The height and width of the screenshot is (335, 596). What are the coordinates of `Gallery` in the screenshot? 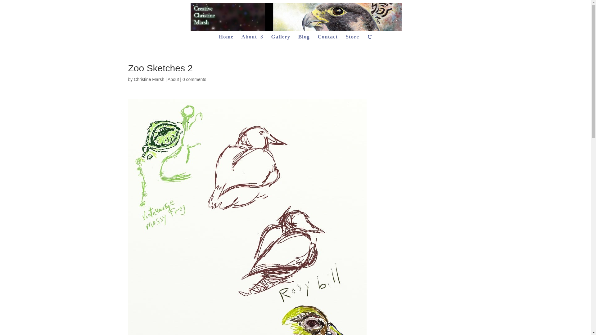 It's located at (281, 40).